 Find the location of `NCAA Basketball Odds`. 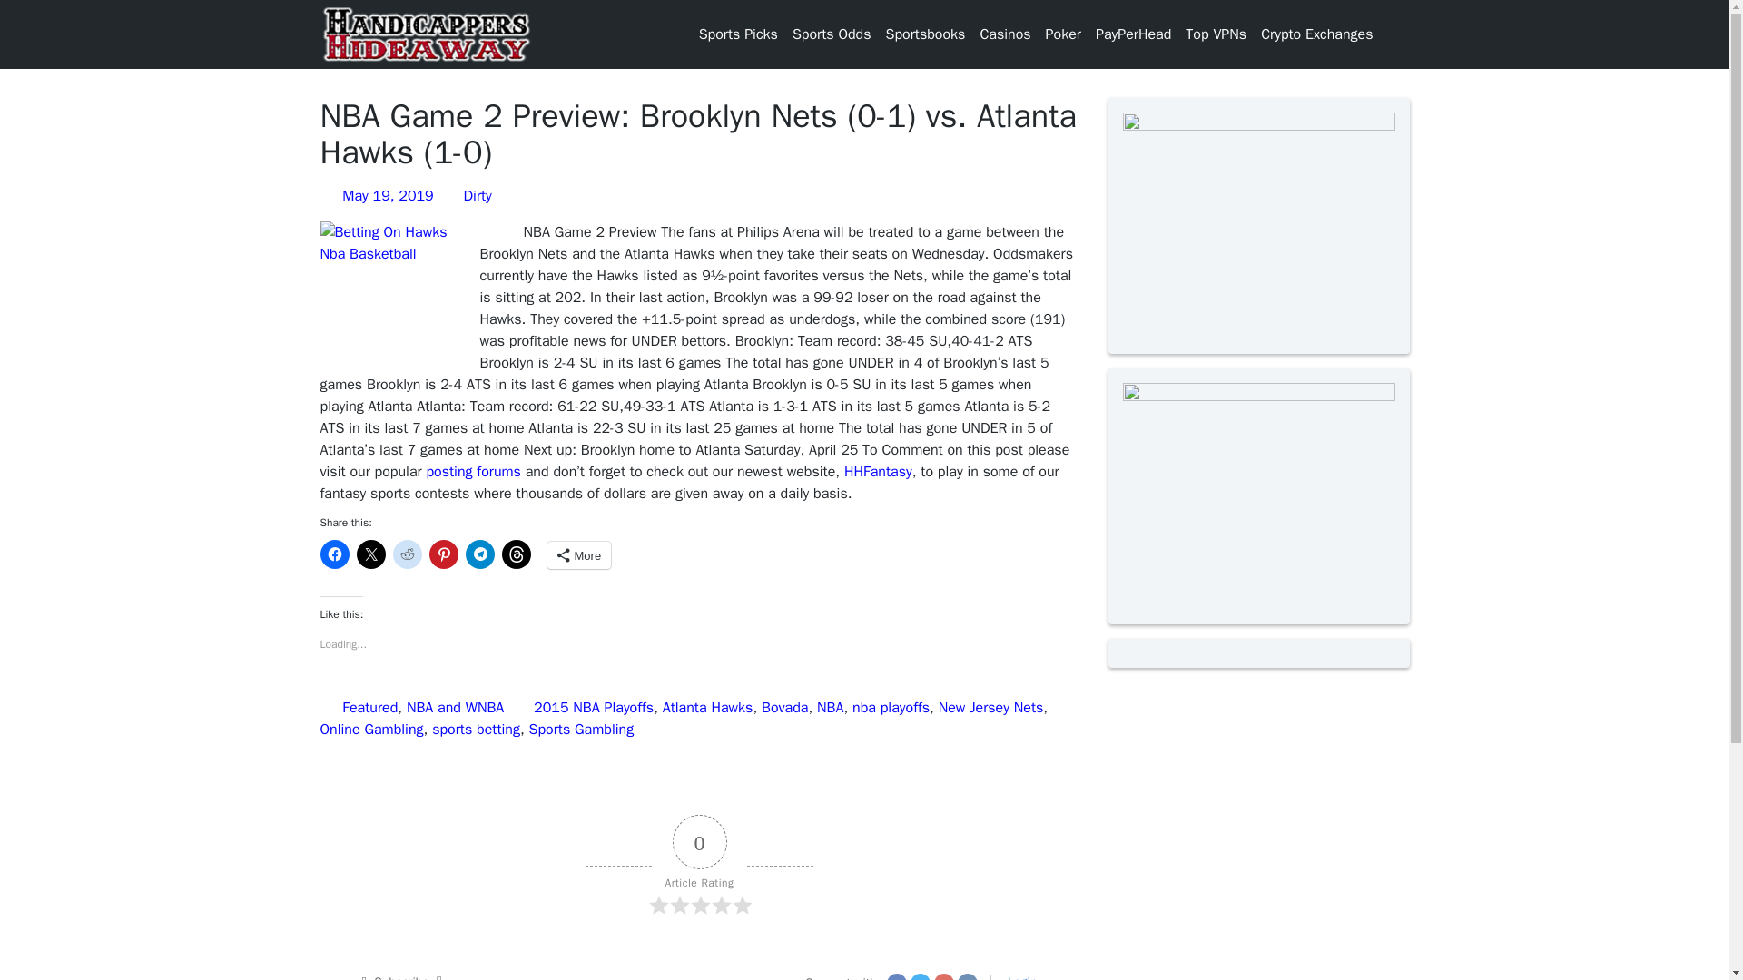

NCAA Basketball Odds is located at coordinates (824, 208).